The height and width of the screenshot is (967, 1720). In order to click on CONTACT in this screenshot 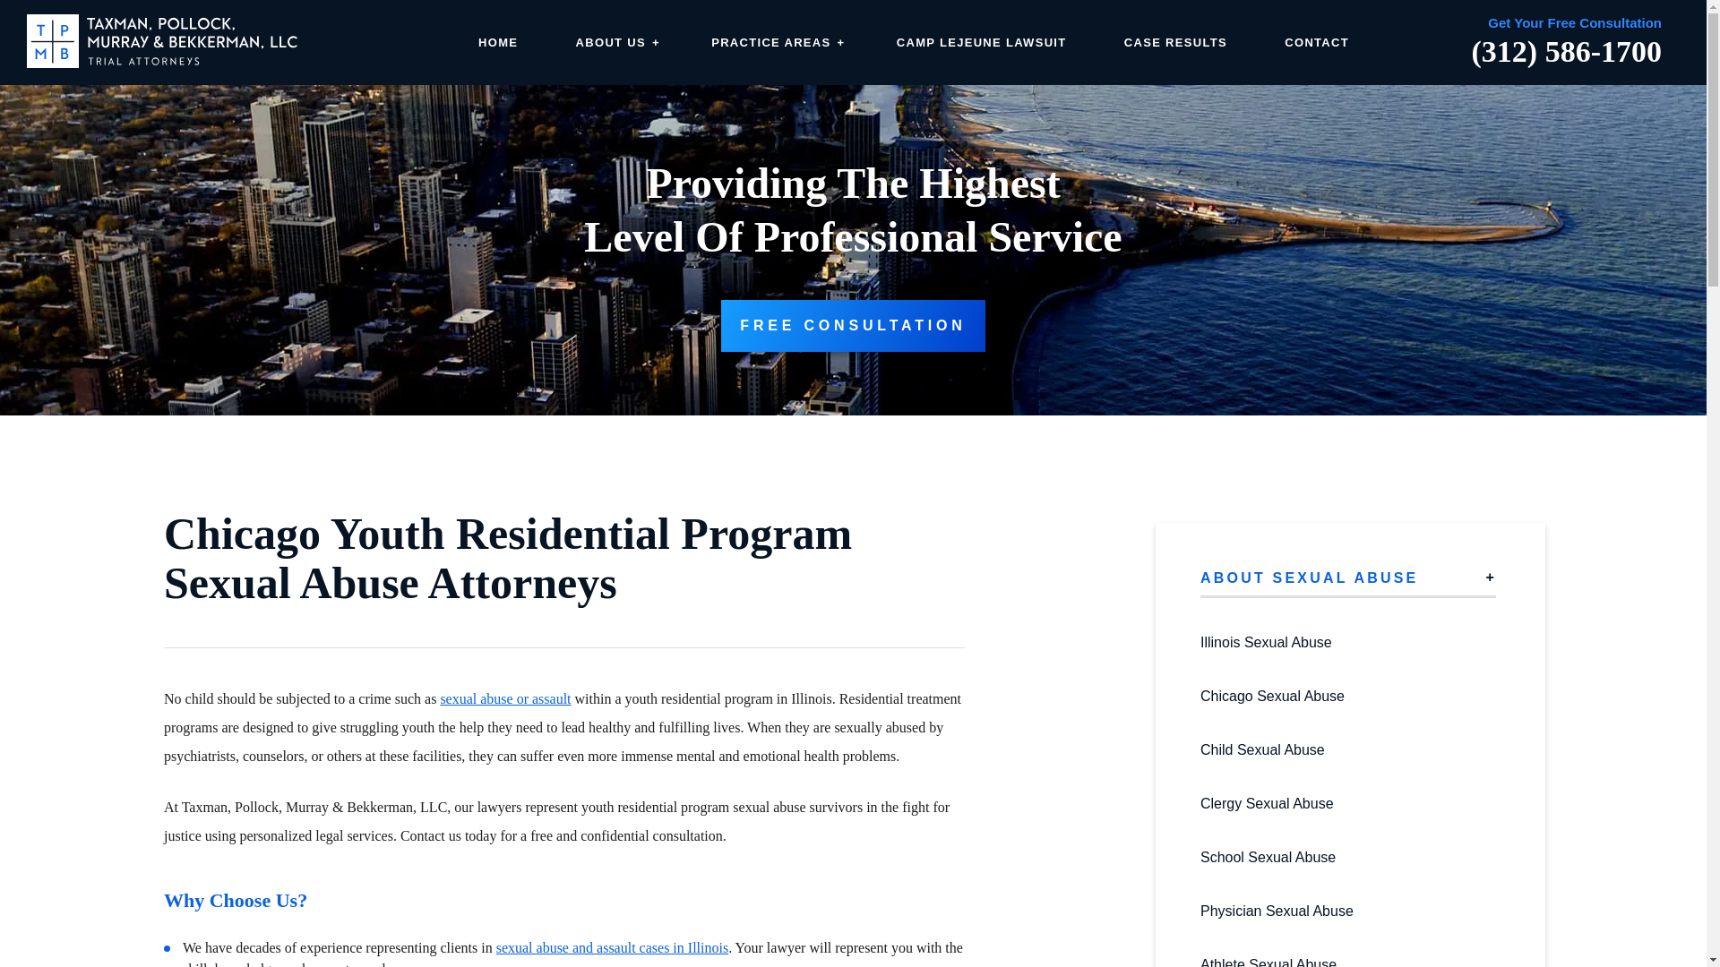, I will do `click(1317, 43)`.